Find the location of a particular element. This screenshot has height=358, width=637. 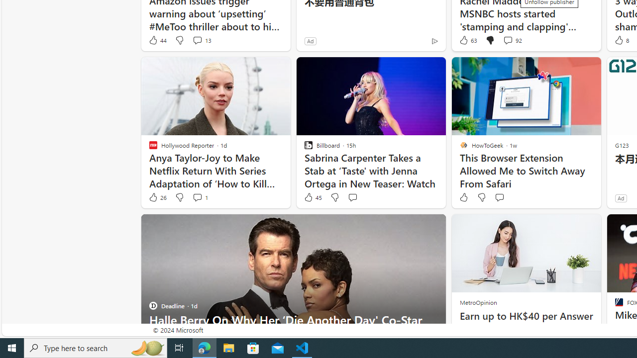

View comments 1 Comment is located at coordinates (197, 197).